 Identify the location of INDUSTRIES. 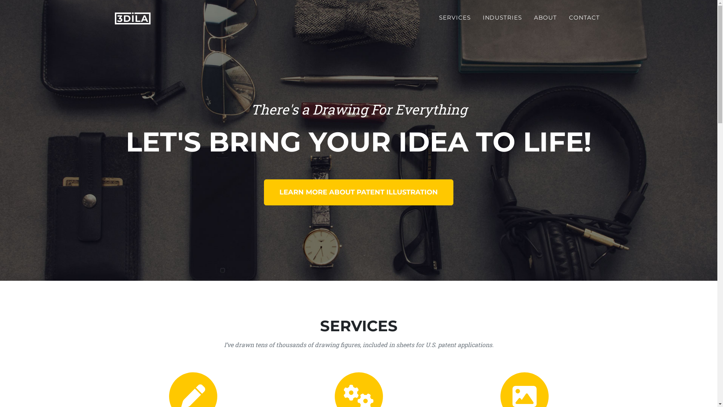
(502, 18).